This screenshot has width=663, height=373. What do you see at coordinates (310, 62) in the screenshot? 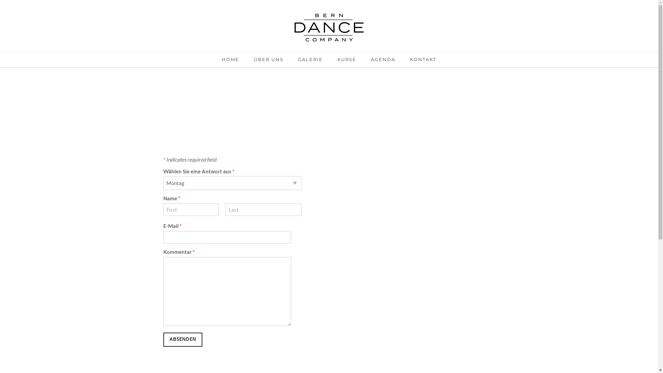
I see `GALERIE` at bounding box center [310, 62].